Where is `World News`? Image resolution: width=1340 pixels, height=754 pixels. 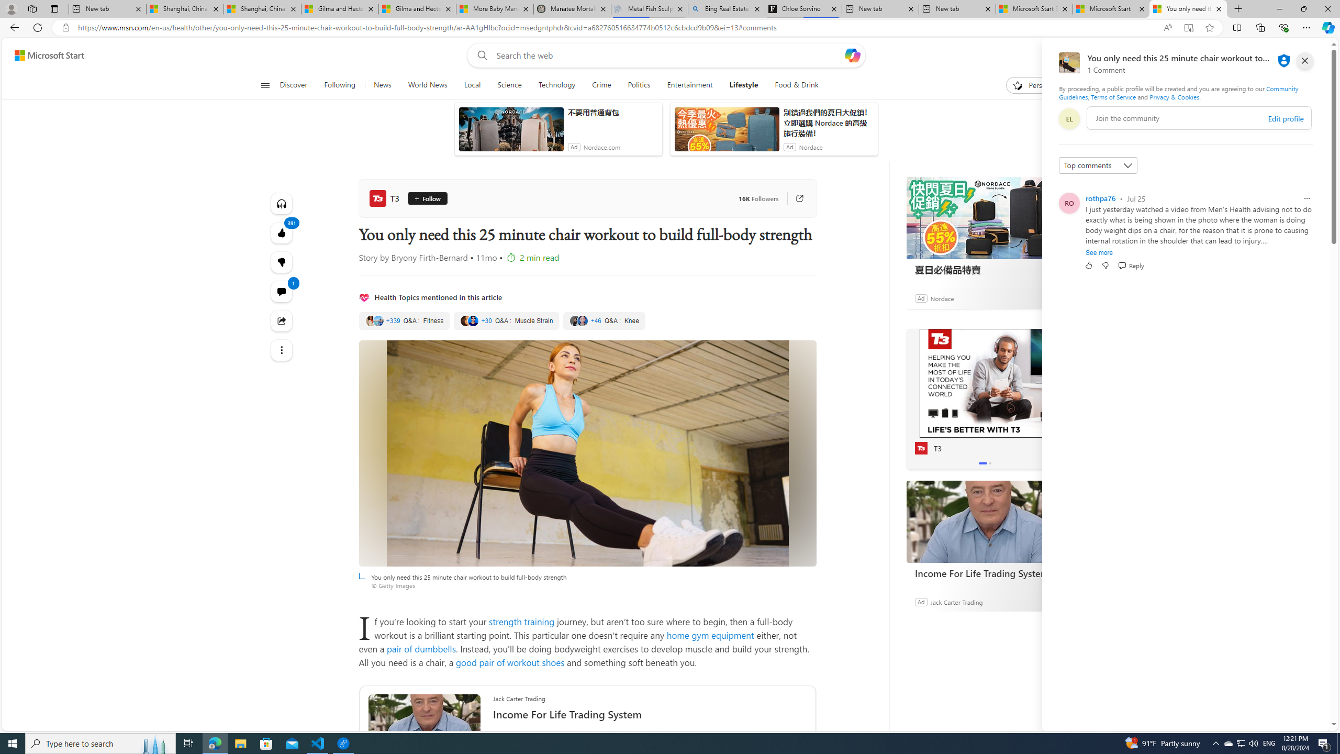 World News is located at coordinates (427, 85).